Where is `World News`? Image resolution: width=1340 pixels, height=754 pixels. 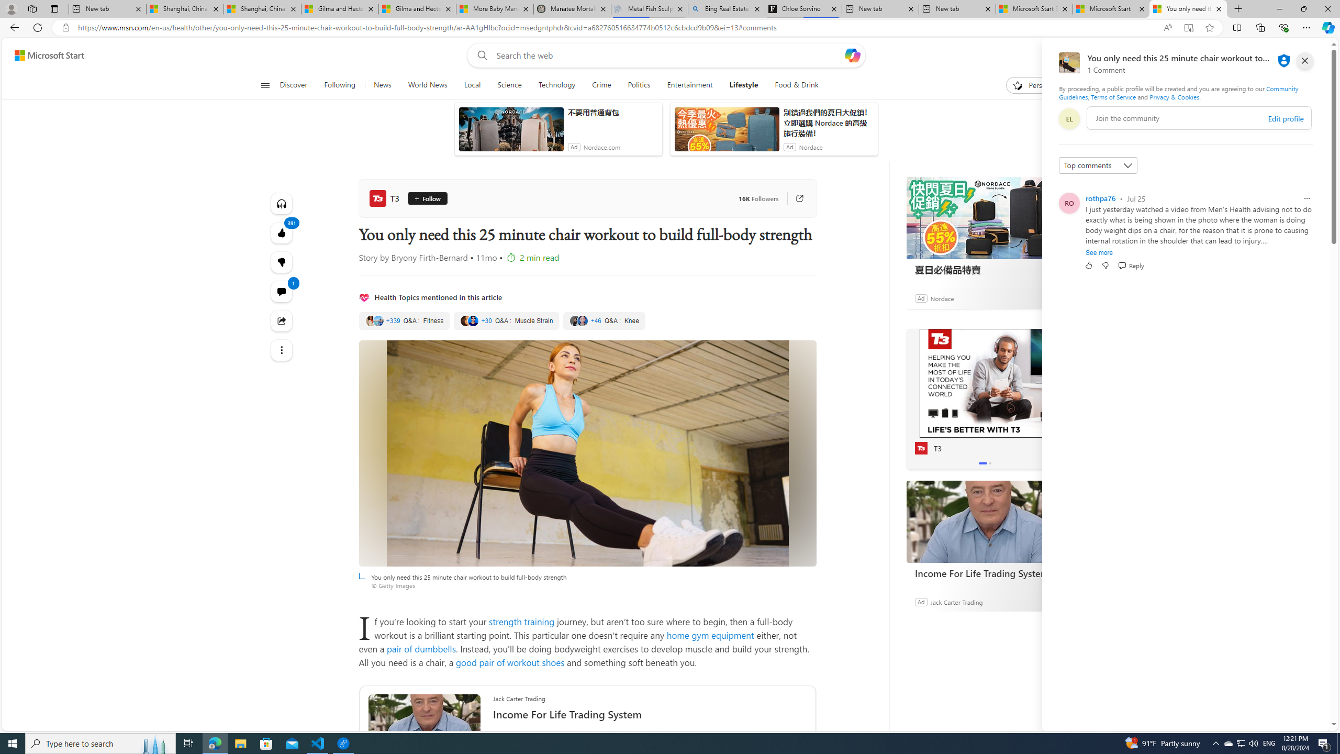 World News is located at coordinates (427, 85).